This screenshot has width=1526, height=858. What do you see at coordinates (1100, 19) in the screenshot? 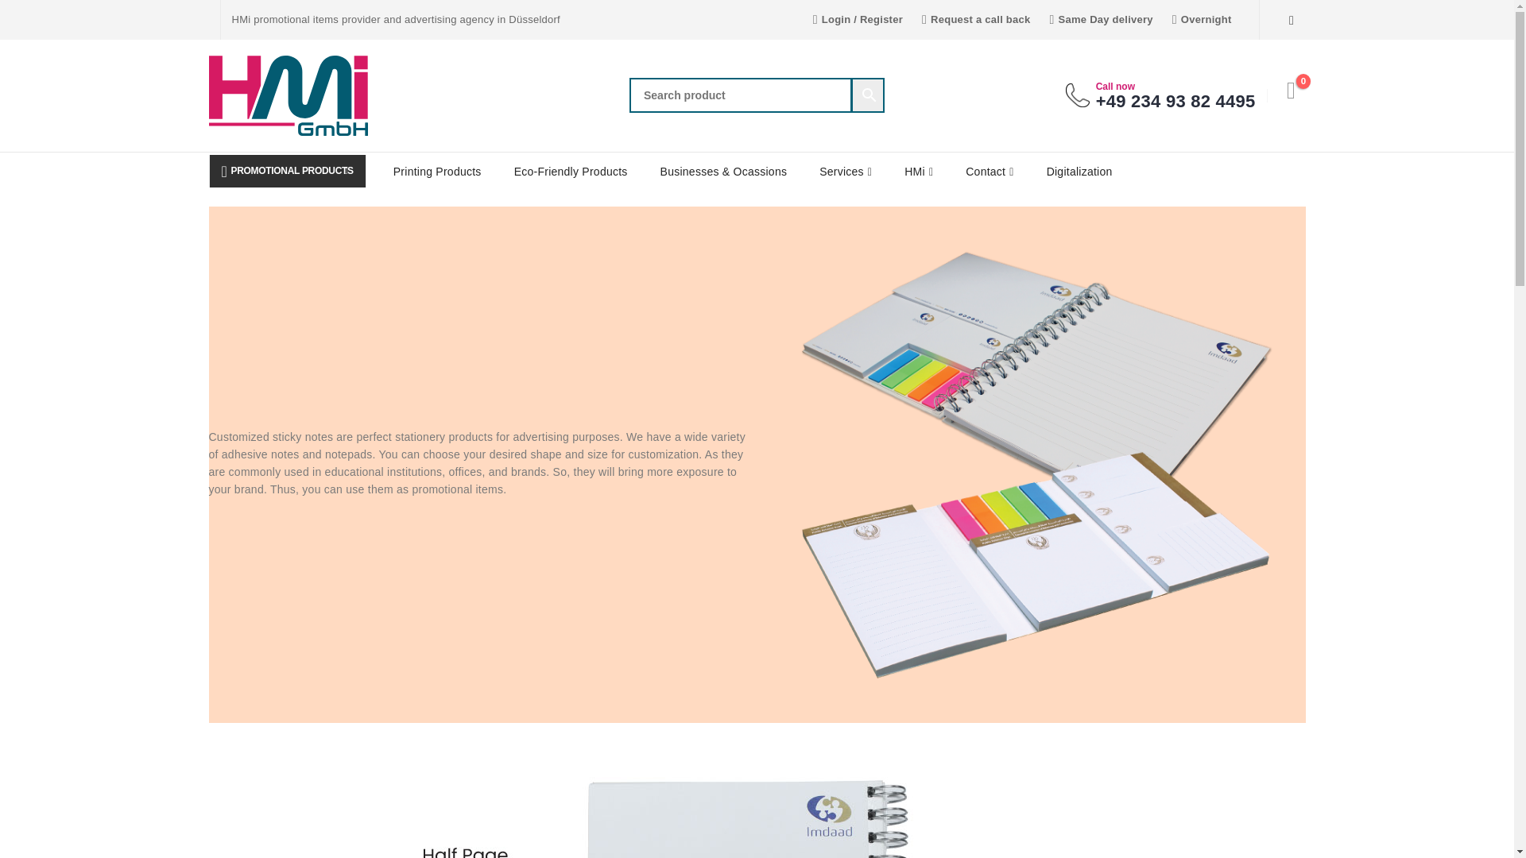
I see `Same Day delivery` at bounding box center [1100, 19].